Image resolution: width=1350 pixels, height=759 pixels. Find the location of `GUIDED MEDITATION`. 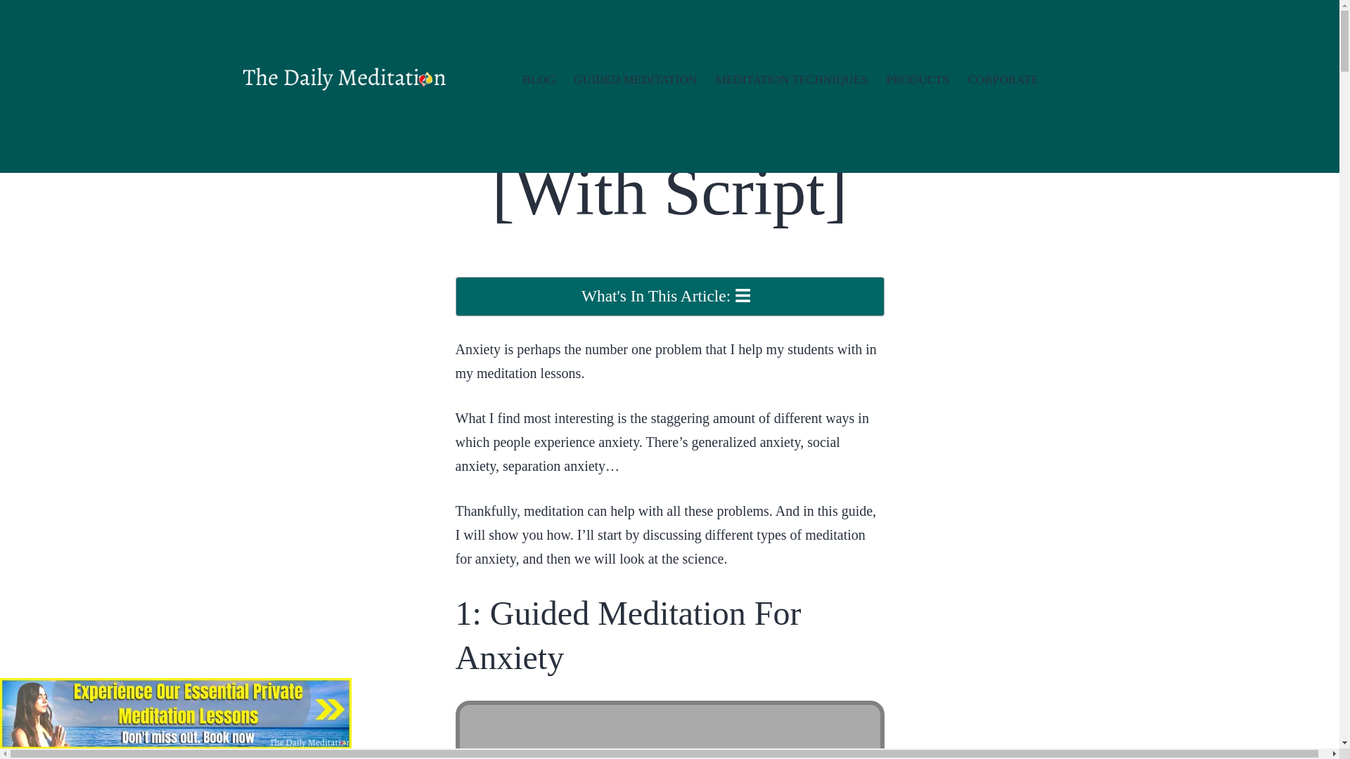

GUIDED MEDITATION is located at coordinates (635, 80).